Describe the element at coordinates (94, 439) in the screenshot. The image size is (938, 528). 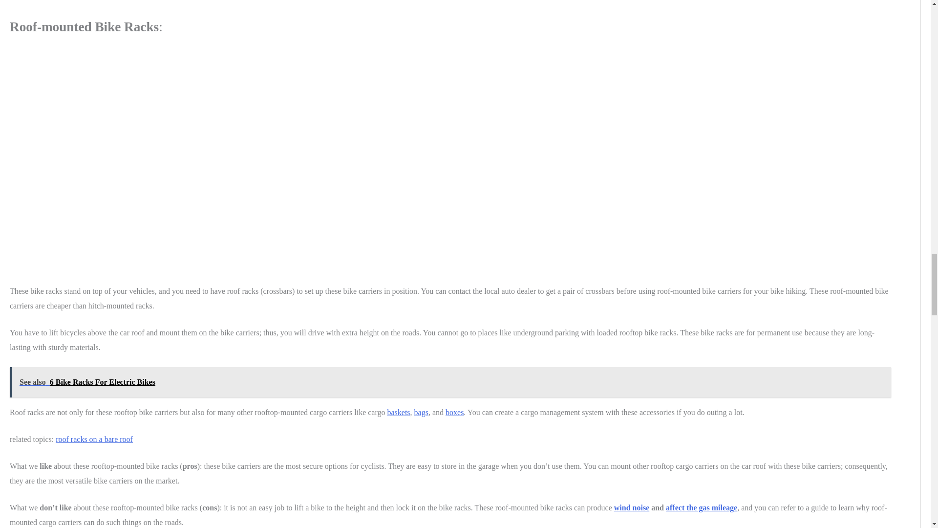
I see `roof racks on a bare roof` at that location.